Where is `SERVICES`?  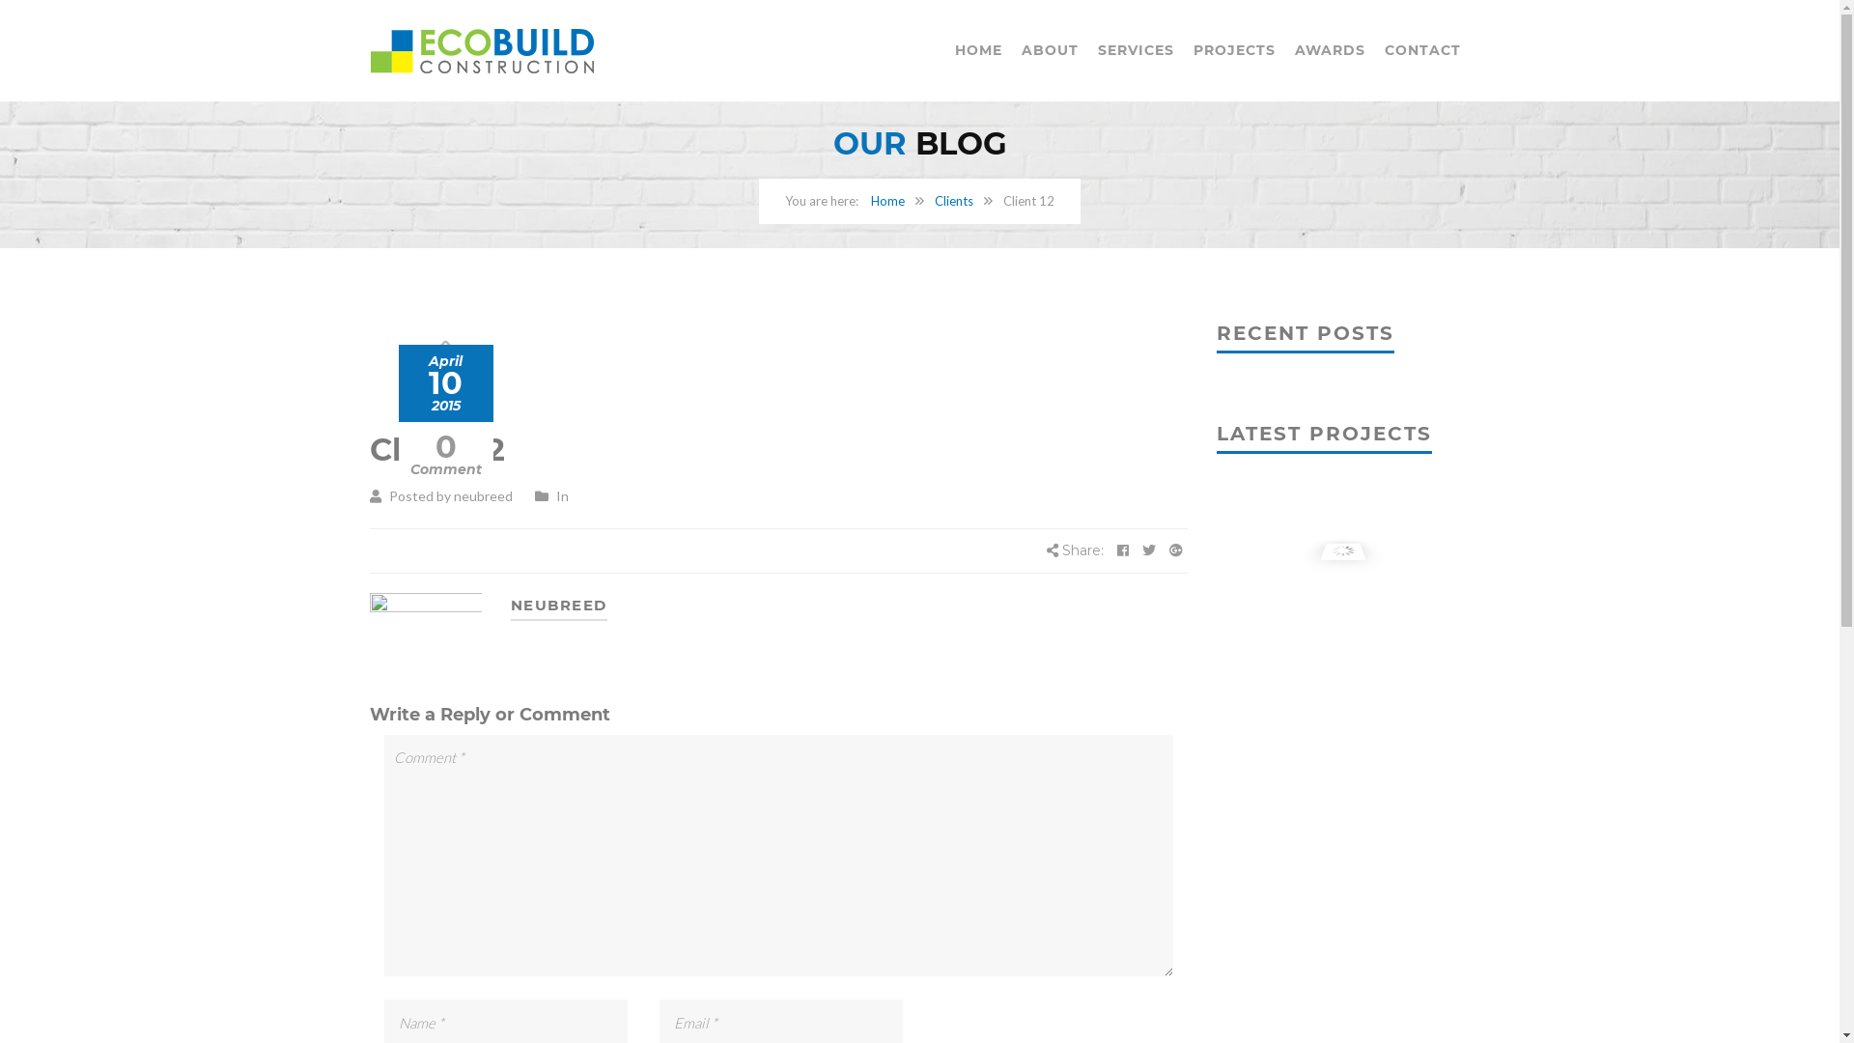
SERVICES is located at coordinates (1136, 50).